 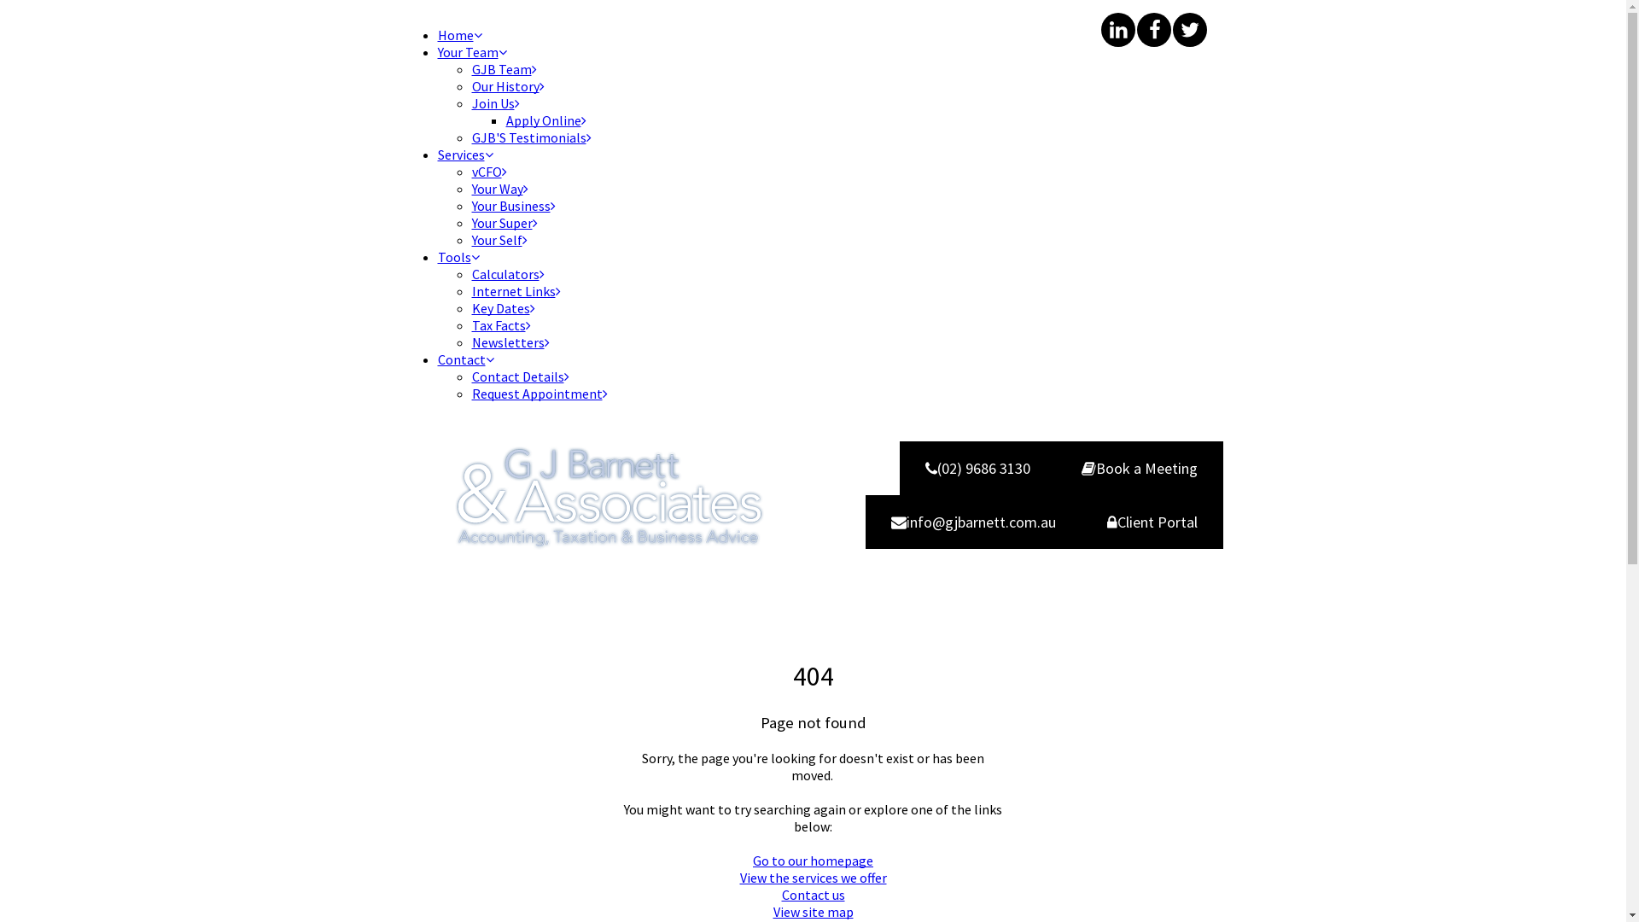 I want to click on Contact us, so click(x=814, y=895).